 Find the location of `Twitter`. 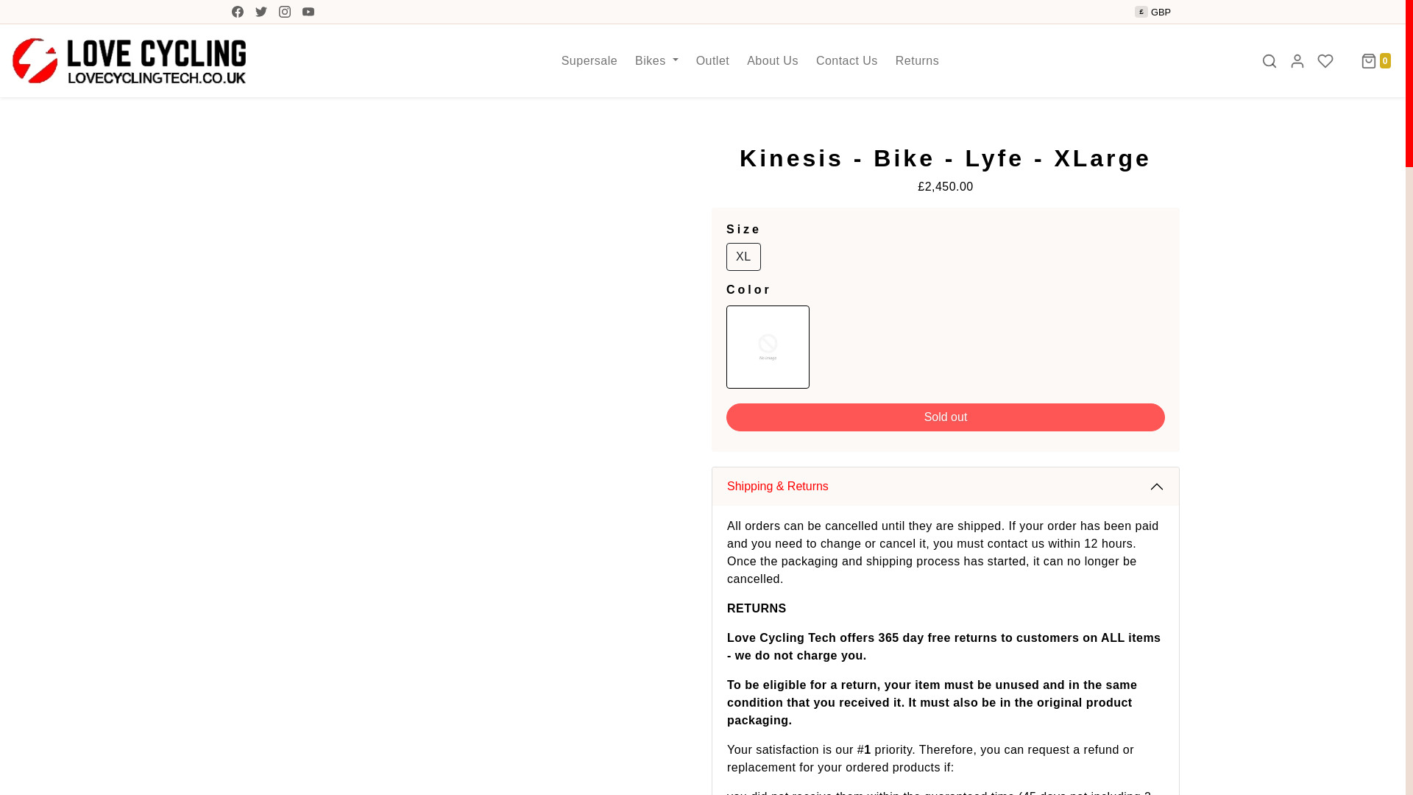

Twitter is located at coordinates (261, 12).